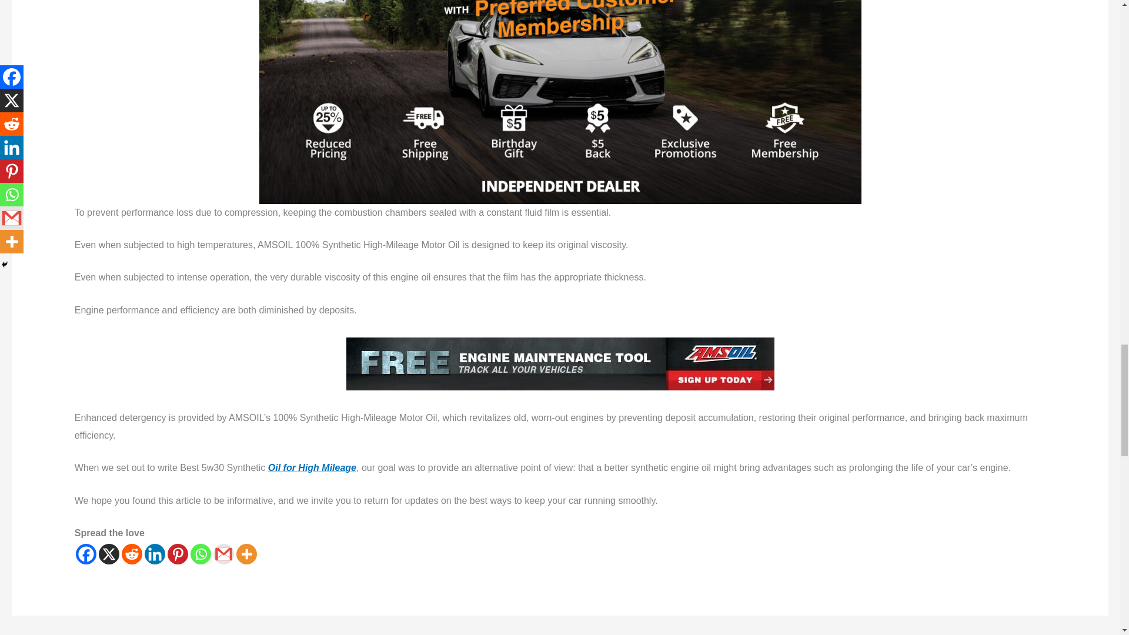 The height and width of the screenshot is (635, 1129). What do you see at coordinates (86, 554) in the screenshot?
I see `Facebook` at bounding box center [86, 554].